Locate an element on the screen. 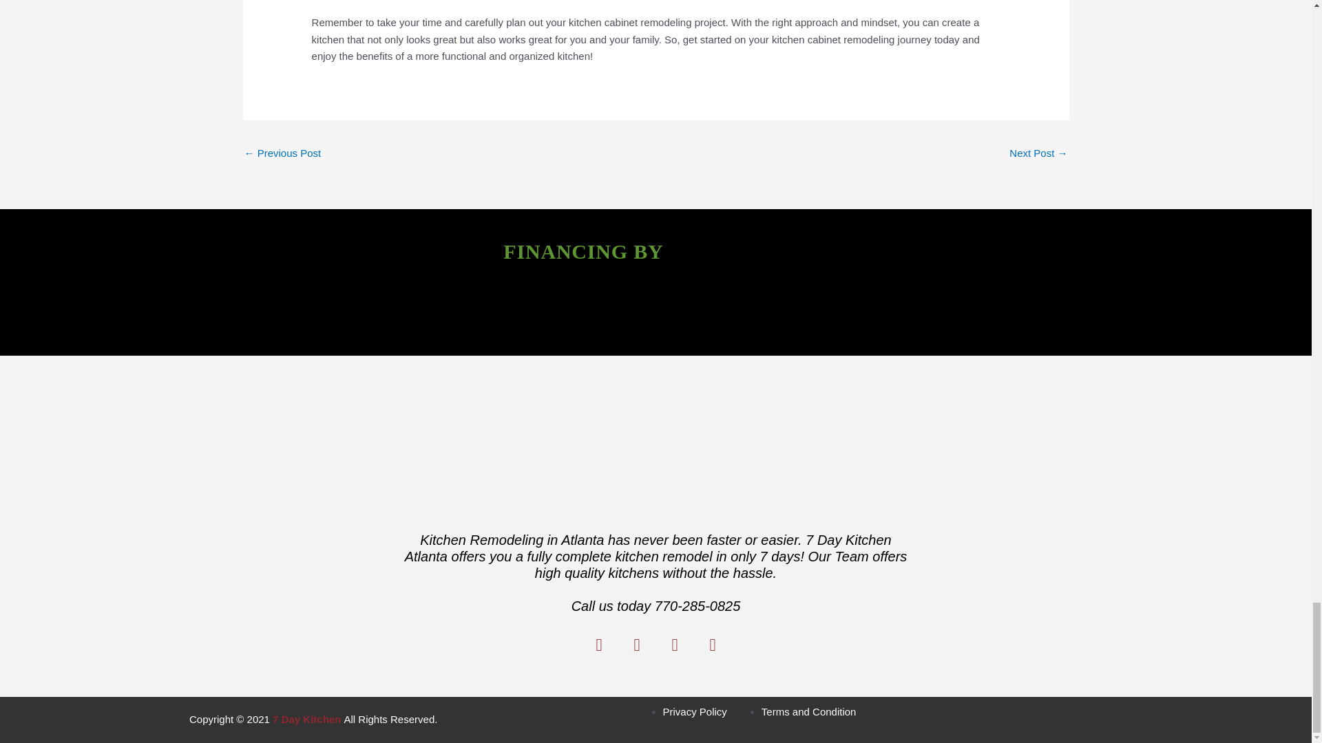  Privacy Policy is located at coordinates (694, 711).